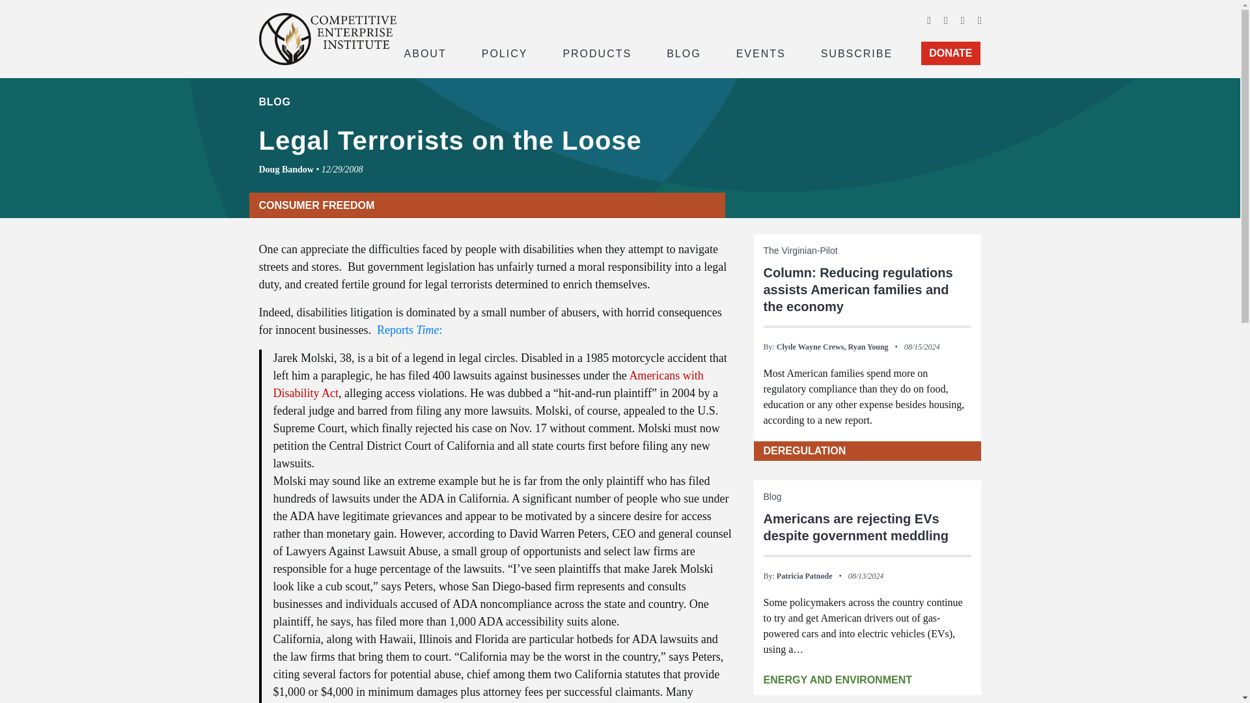  Describe the element at coordinates (761, 52) in the screenshot. I see `EVENTS` at that location.